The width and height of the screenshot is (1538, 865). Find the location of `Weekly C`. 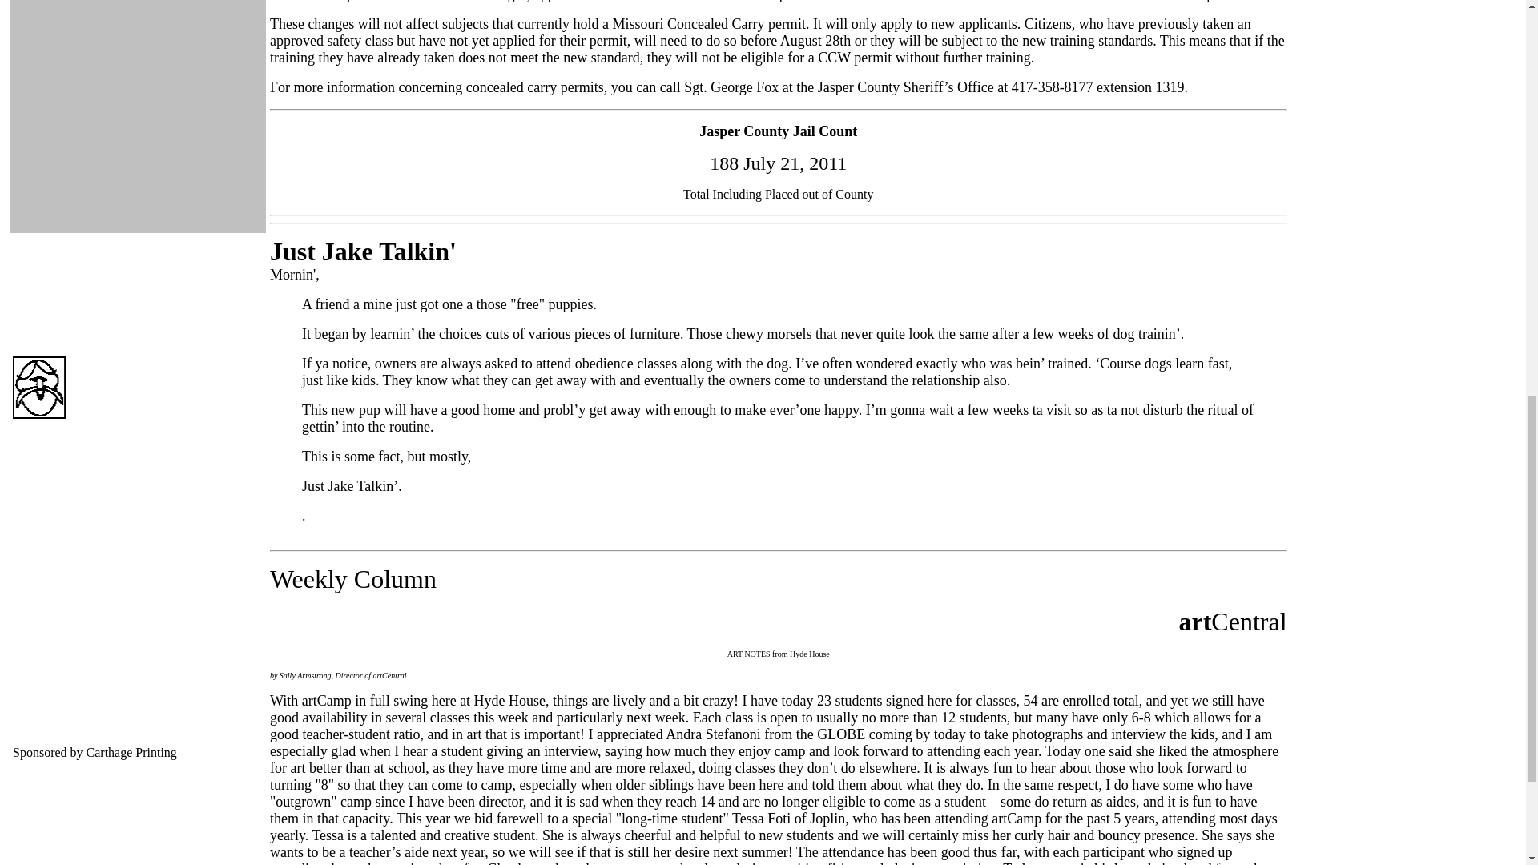

Weekly C is located at coordinates (320, 583).